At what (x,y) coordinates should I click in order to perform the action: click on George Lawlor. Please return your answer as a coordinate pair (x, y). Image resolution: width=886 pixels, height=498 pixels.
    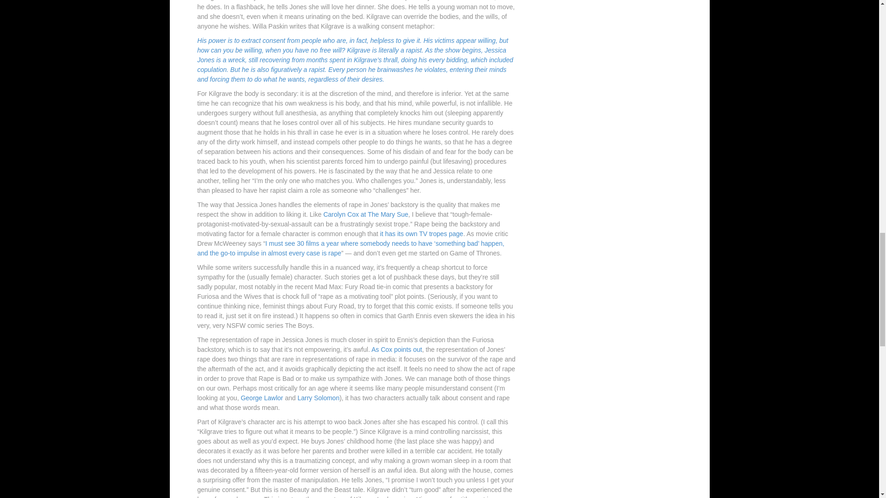
    Looking at the image, I should click on (262, 397).